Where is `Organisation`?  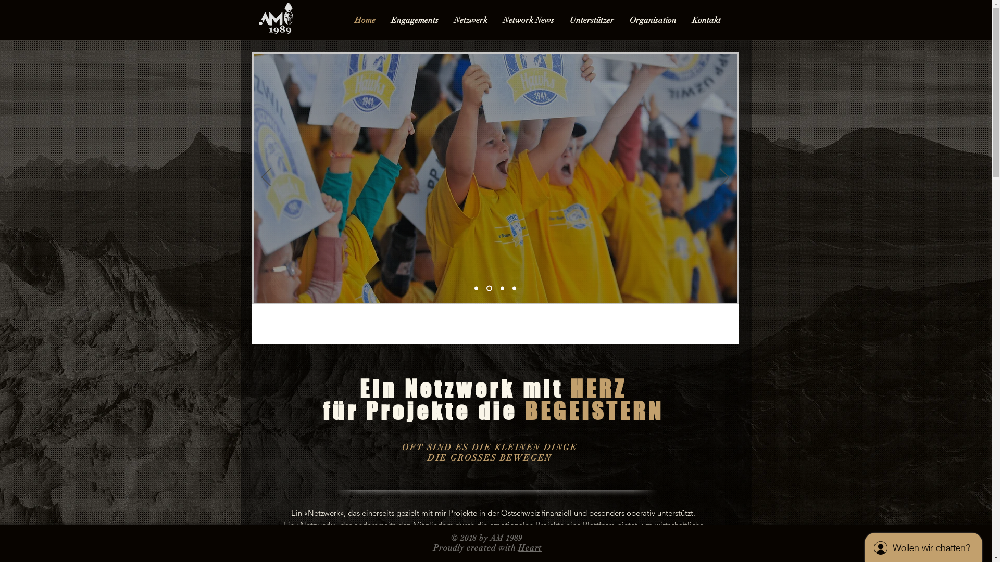 Organisation is located at coordinates (653, 21).